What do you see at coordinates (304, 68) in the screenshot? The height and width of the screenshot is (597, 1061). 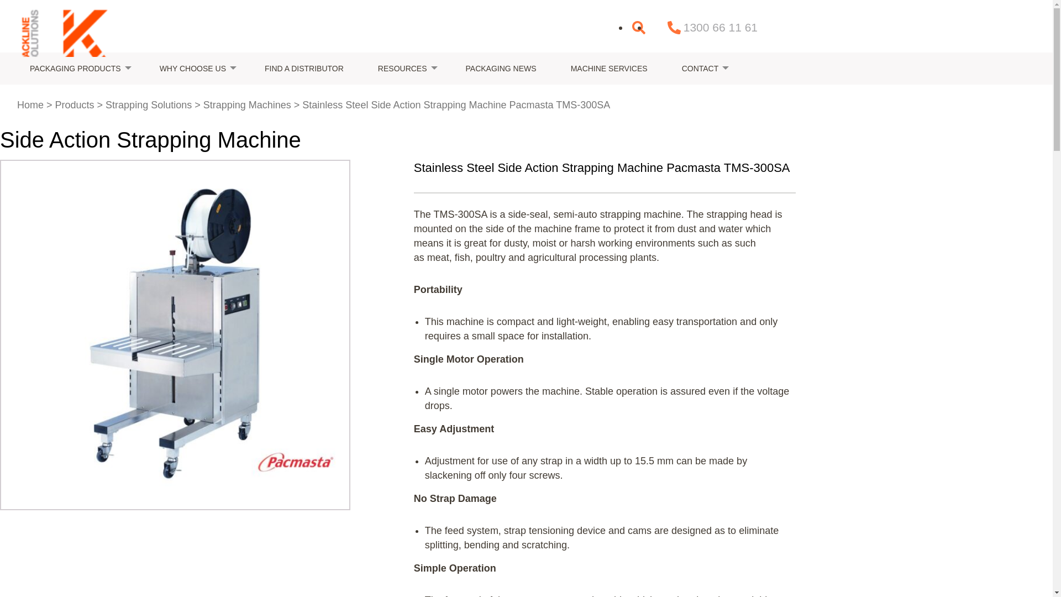 I see `FIND A DISTRIBUTOR` at bounding box center [304, 68].